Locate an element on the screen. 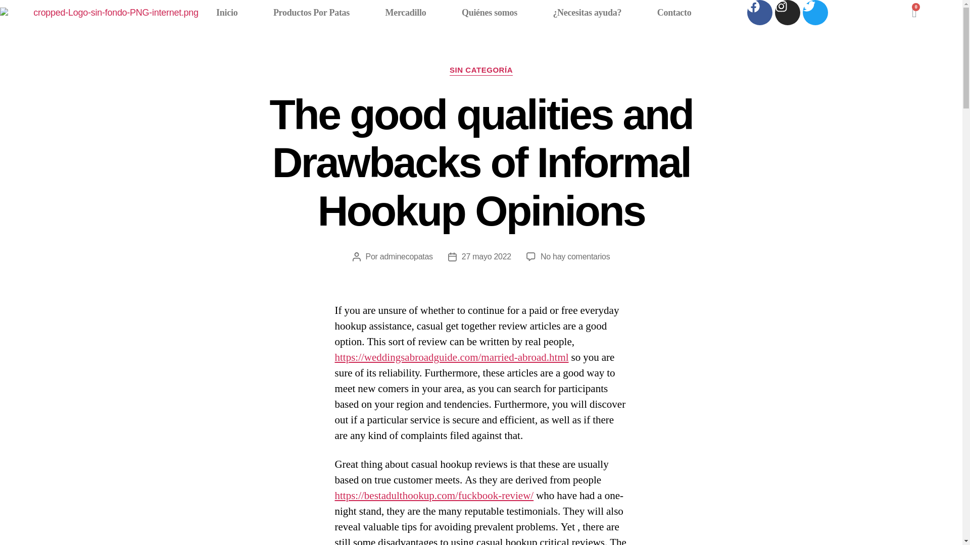 The height and width of the screenshot is (545, 970). Mercadillo is located at coordinates (405, 12).